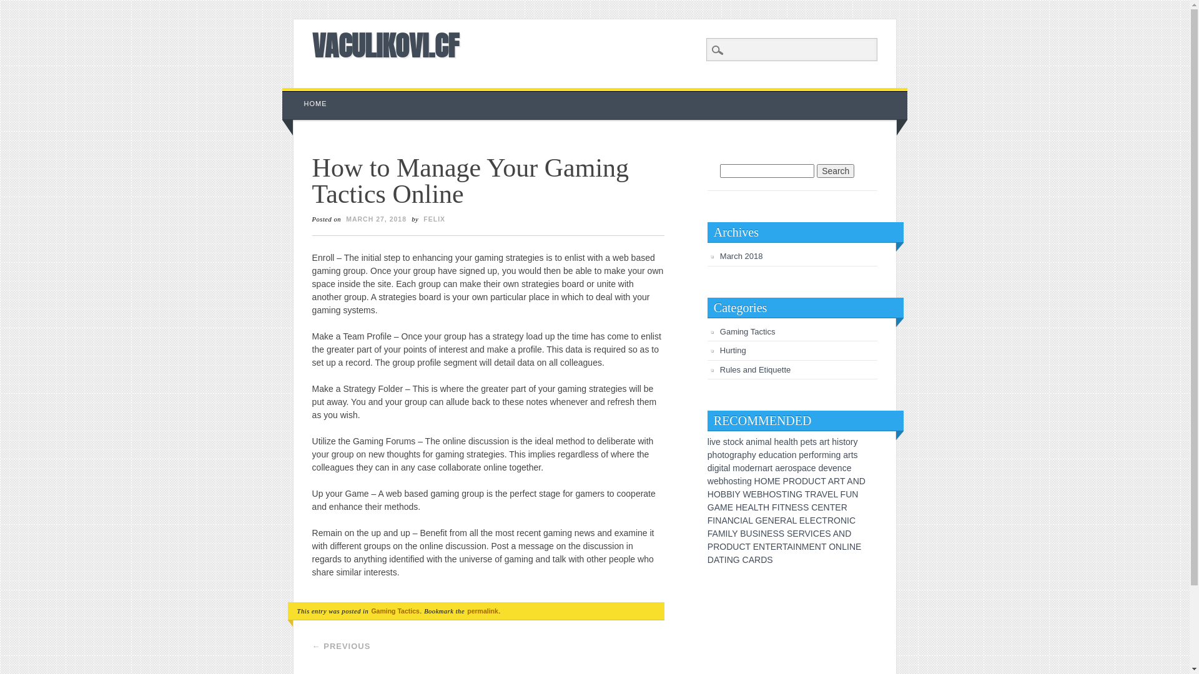  Describe the element at coordinates (435, 219) in the screenshot. I see `FELIX` at that location.